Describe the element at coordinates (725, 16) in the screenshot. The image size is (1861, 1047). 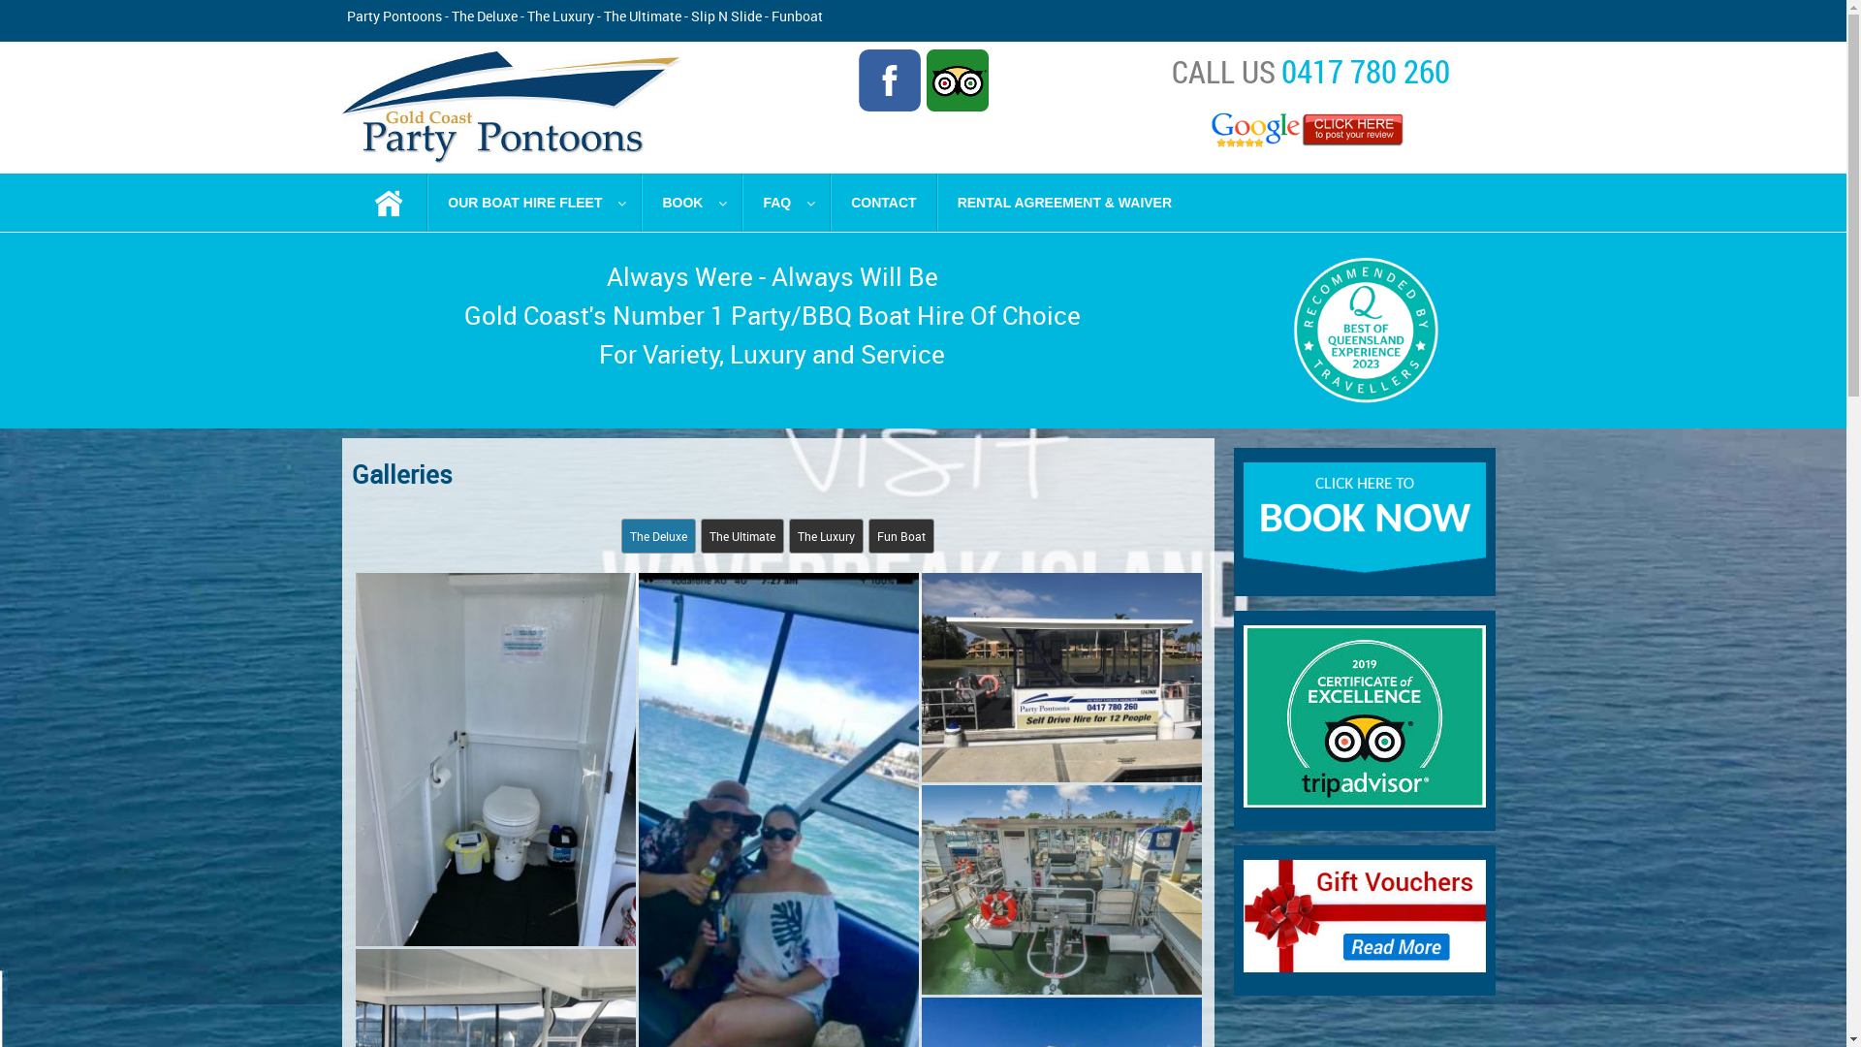
I see `Slip N Slide` at that location.